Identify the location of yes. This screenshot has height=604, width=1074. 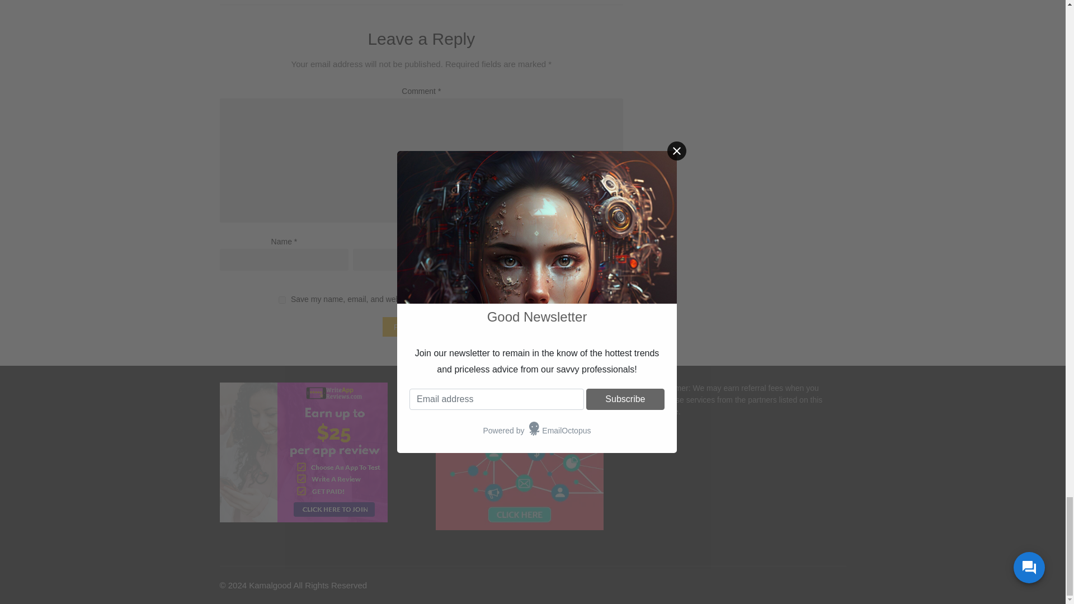
(282, 300).